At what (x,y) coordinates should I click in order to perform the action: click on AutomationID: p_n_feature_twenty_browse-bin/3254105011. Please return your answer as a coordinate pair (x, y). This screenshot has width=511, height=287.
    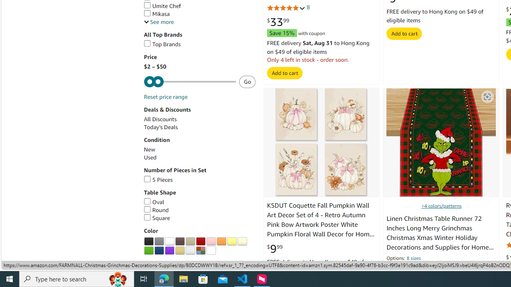
    Looking at the image, I should click on (221, 242).